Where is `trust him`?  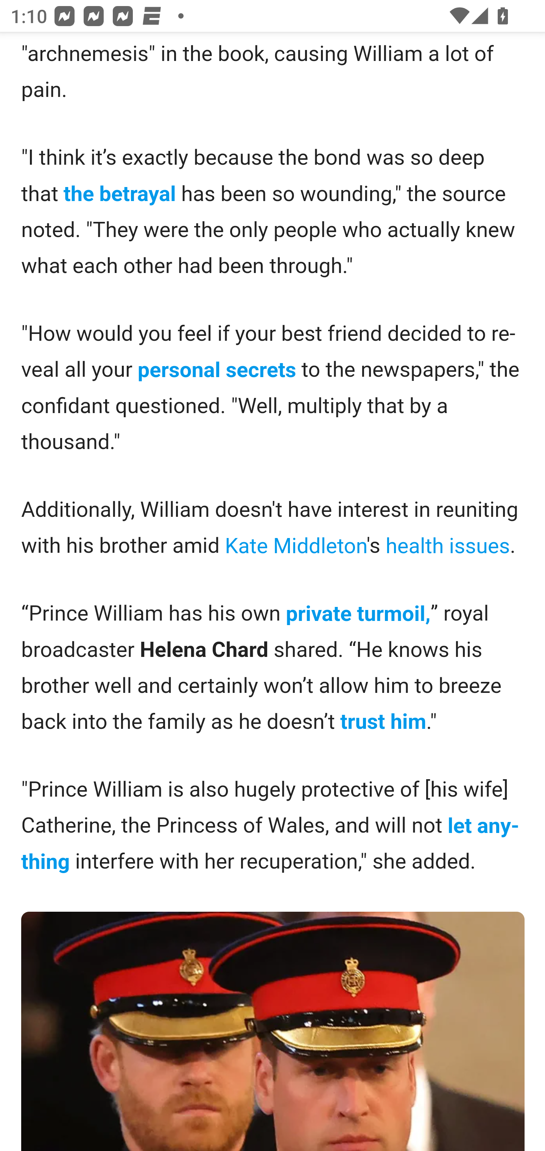 trust him is located at coordinates (383, 722).